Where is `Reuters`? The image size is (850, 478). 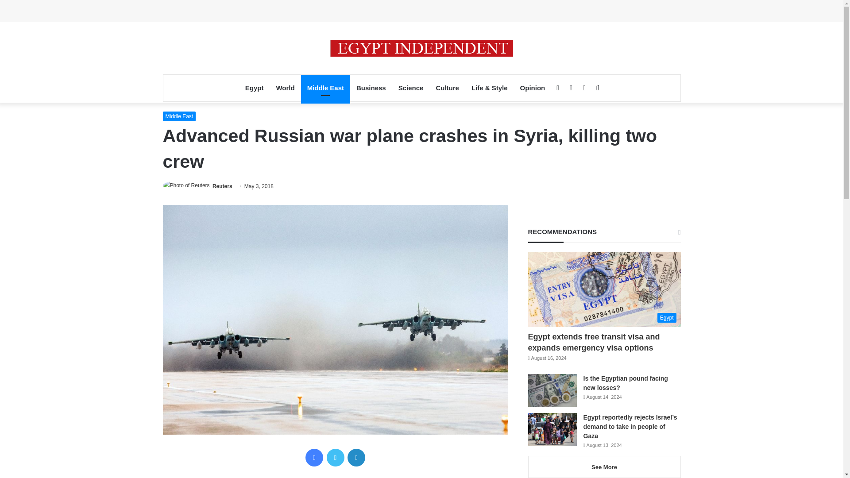 Reuters is located at coordinates (222, 186).